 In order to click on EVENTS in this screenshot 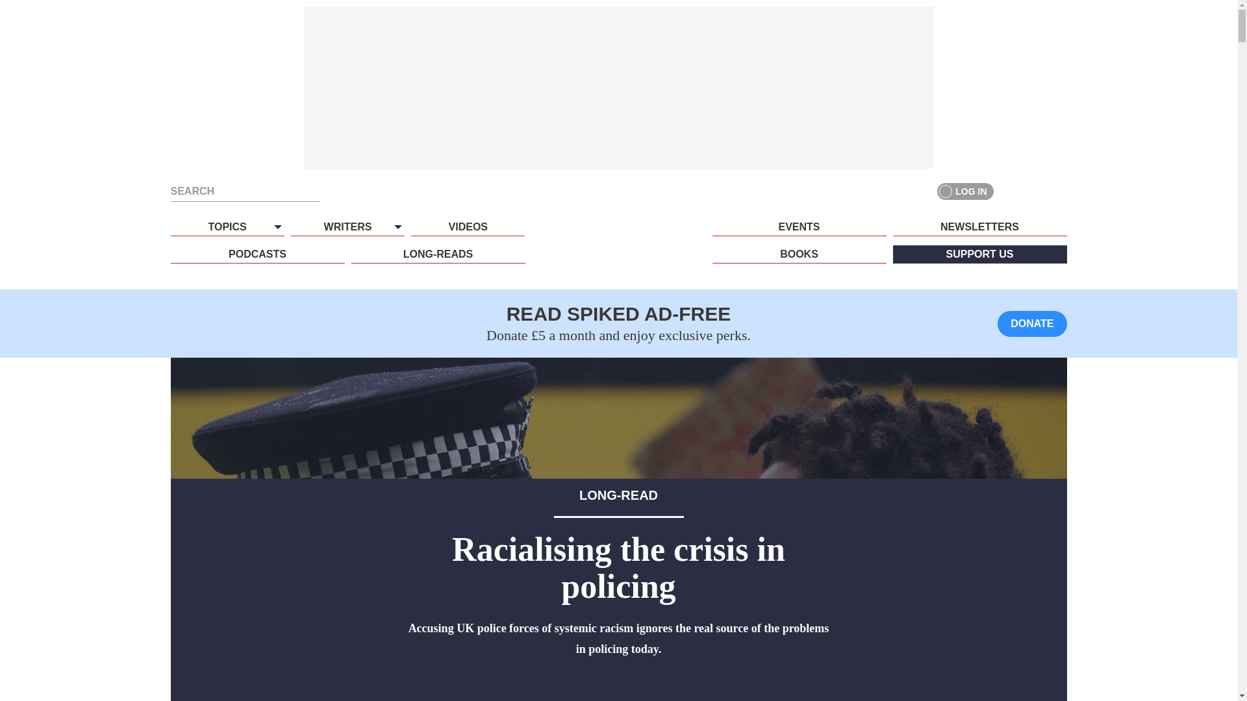, I will do `click(799, 227)`.